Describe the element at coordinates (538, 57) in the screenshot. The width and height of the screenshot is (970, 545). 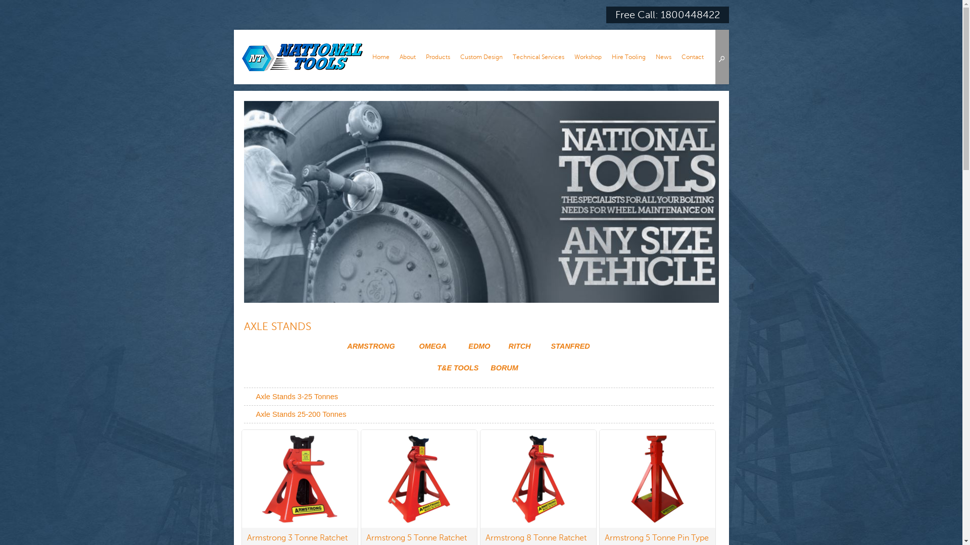
I see `Technical Services` at that location.